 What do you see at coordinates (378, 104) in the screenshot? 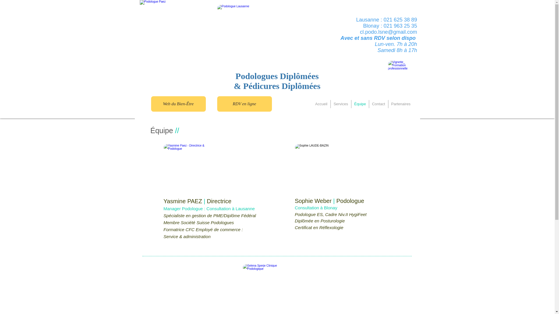
I see `Contact` at bounding box center [378, 104].